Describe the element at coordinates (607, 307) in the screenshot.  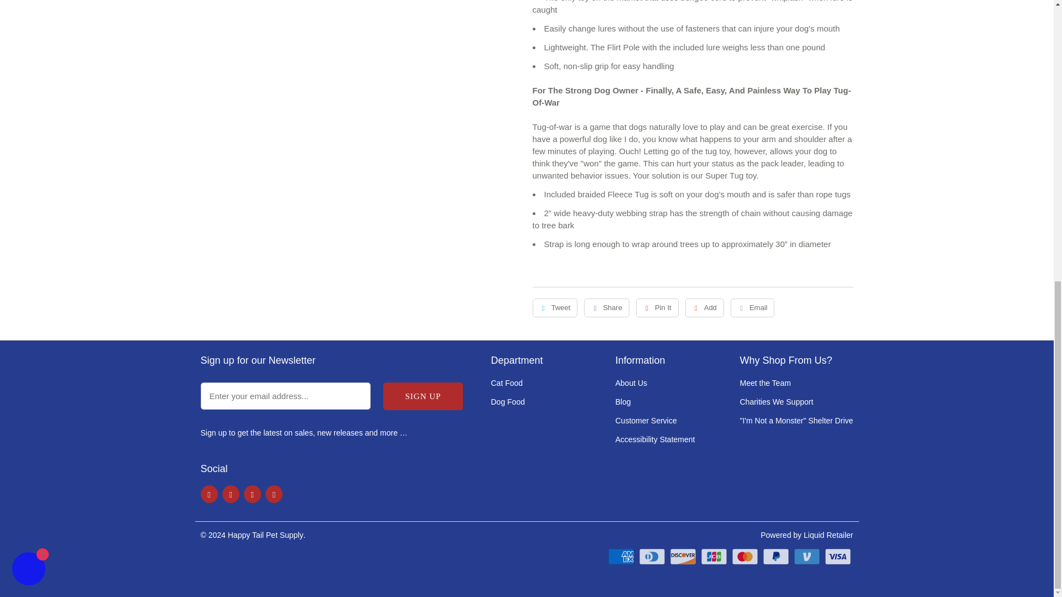
I see `Share this on Facebook` at that location.